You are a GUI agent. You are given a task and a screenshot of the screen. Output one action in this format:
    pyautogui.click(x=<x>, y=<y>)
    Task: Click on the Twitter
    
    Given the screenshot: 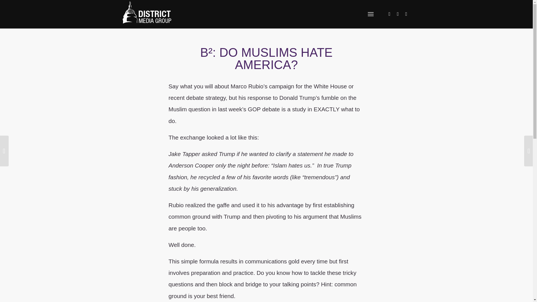 What is the action you would take?
    pyautogui.click(x=398, y=14)
    